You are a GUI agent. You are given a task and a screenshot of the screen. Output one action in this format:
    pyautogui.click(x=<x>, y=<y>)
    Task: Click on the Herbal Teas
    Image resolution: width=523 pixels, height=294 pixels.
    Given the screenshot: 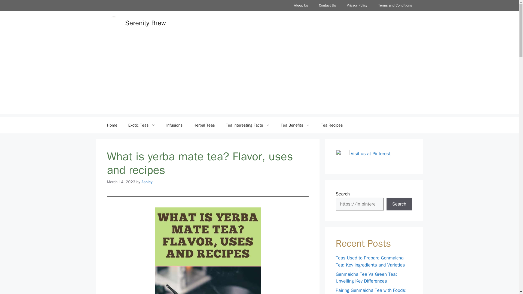 What is the action you would take?
    pyautogui.click(x=204, y=125)
    